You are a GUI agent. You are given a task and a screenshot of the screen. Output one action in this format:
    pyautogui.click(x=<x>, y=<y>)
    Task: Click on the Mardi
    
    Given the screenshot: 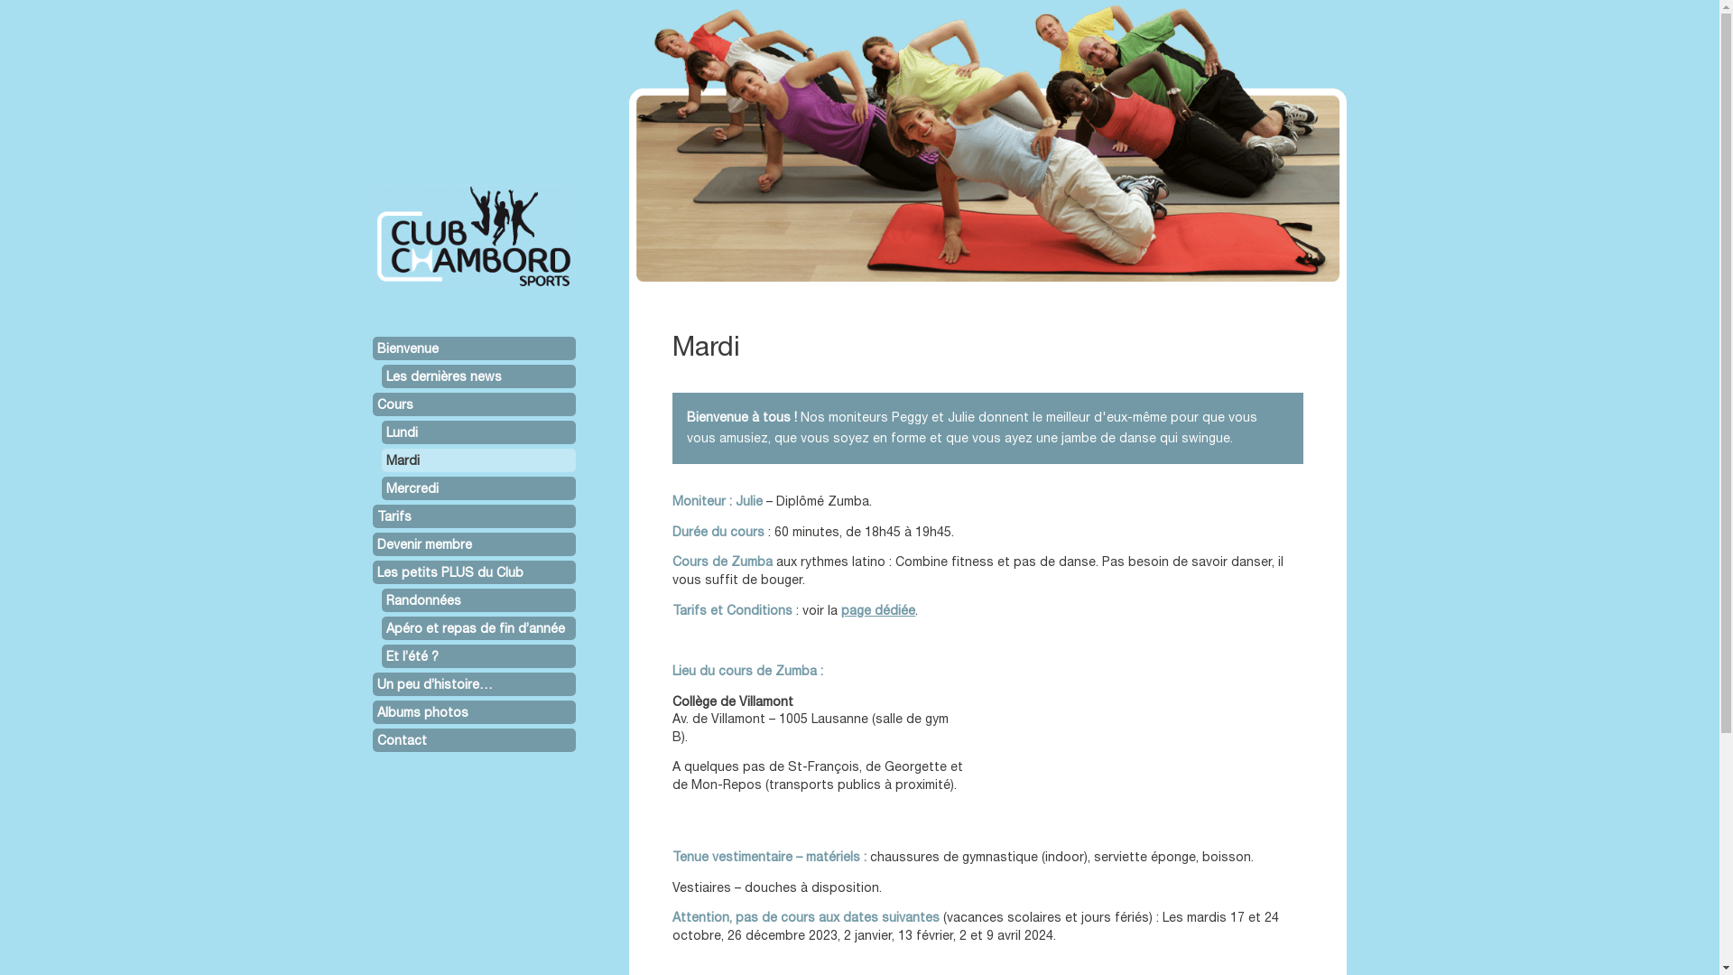 What is the action you would take?
    pyautogui.click(x=478, y=460)
    